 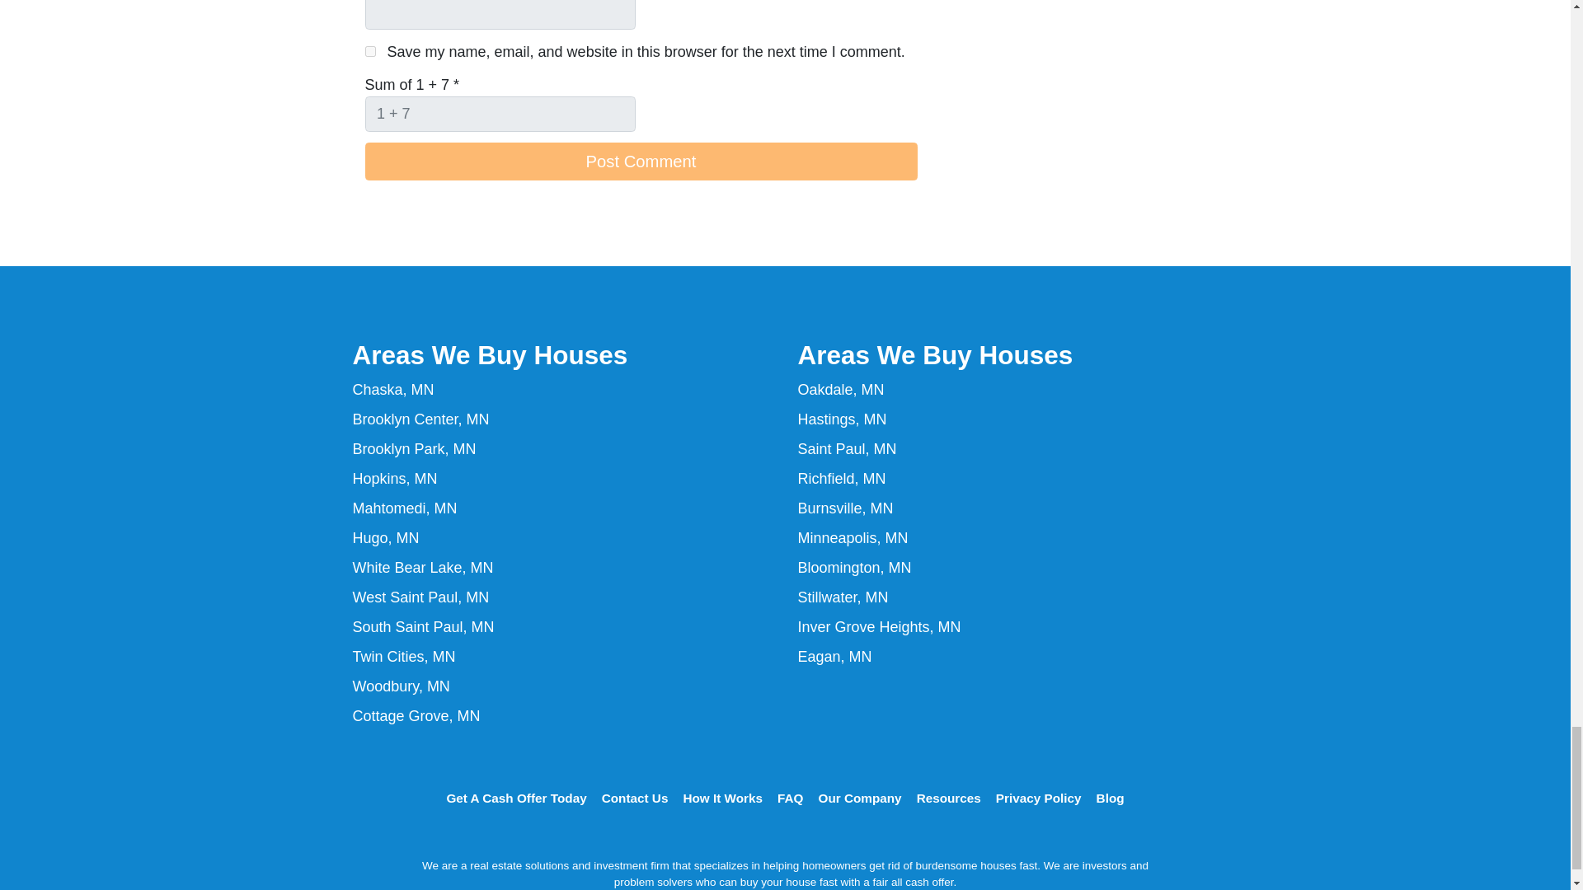 I want to click on Chaska, MN, so click(x=393, y=389).